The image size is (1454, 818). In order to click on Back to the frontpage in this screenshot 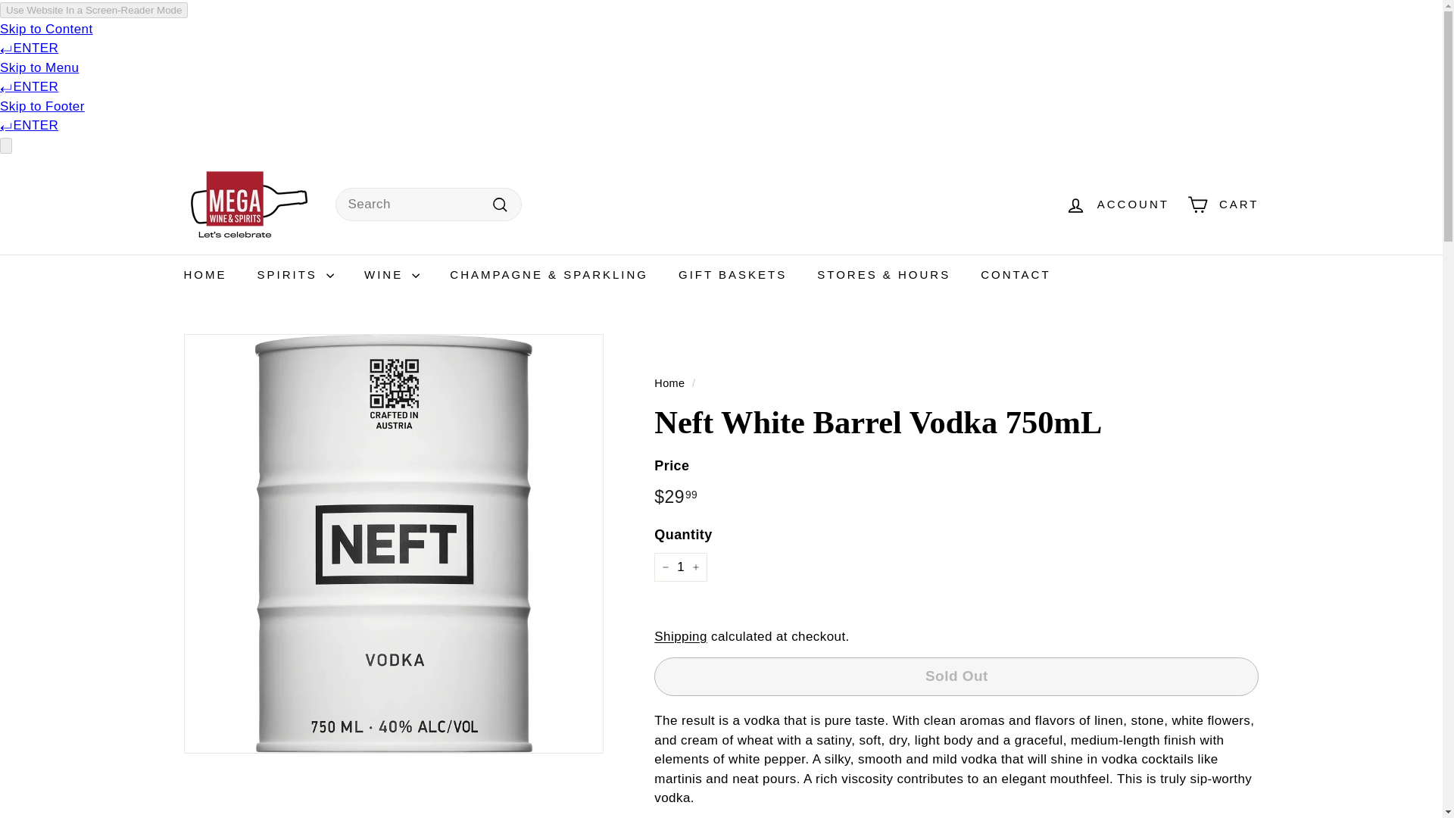, I will do `click(669, 383)`.